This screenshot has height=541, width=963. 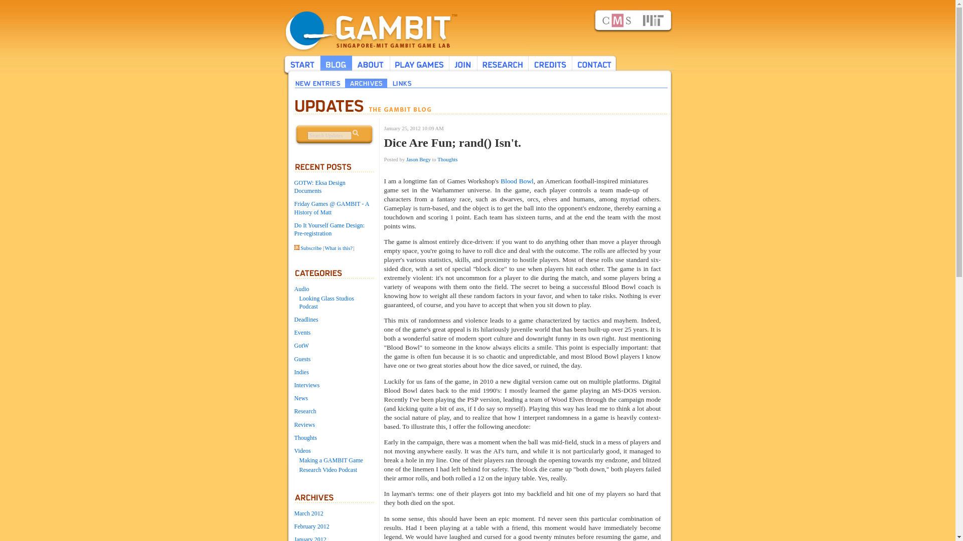 What do you see at coordinates (302, 451) in the screenshot?
I see `Videos` at bounding box center [302, 451].